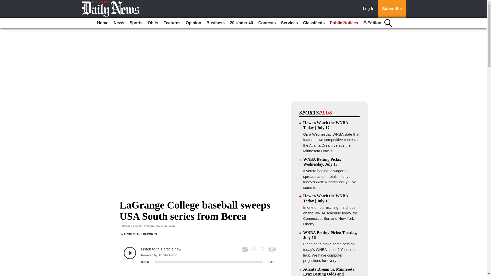  I want to click on Trinity Audio Player, so click(200, 255).